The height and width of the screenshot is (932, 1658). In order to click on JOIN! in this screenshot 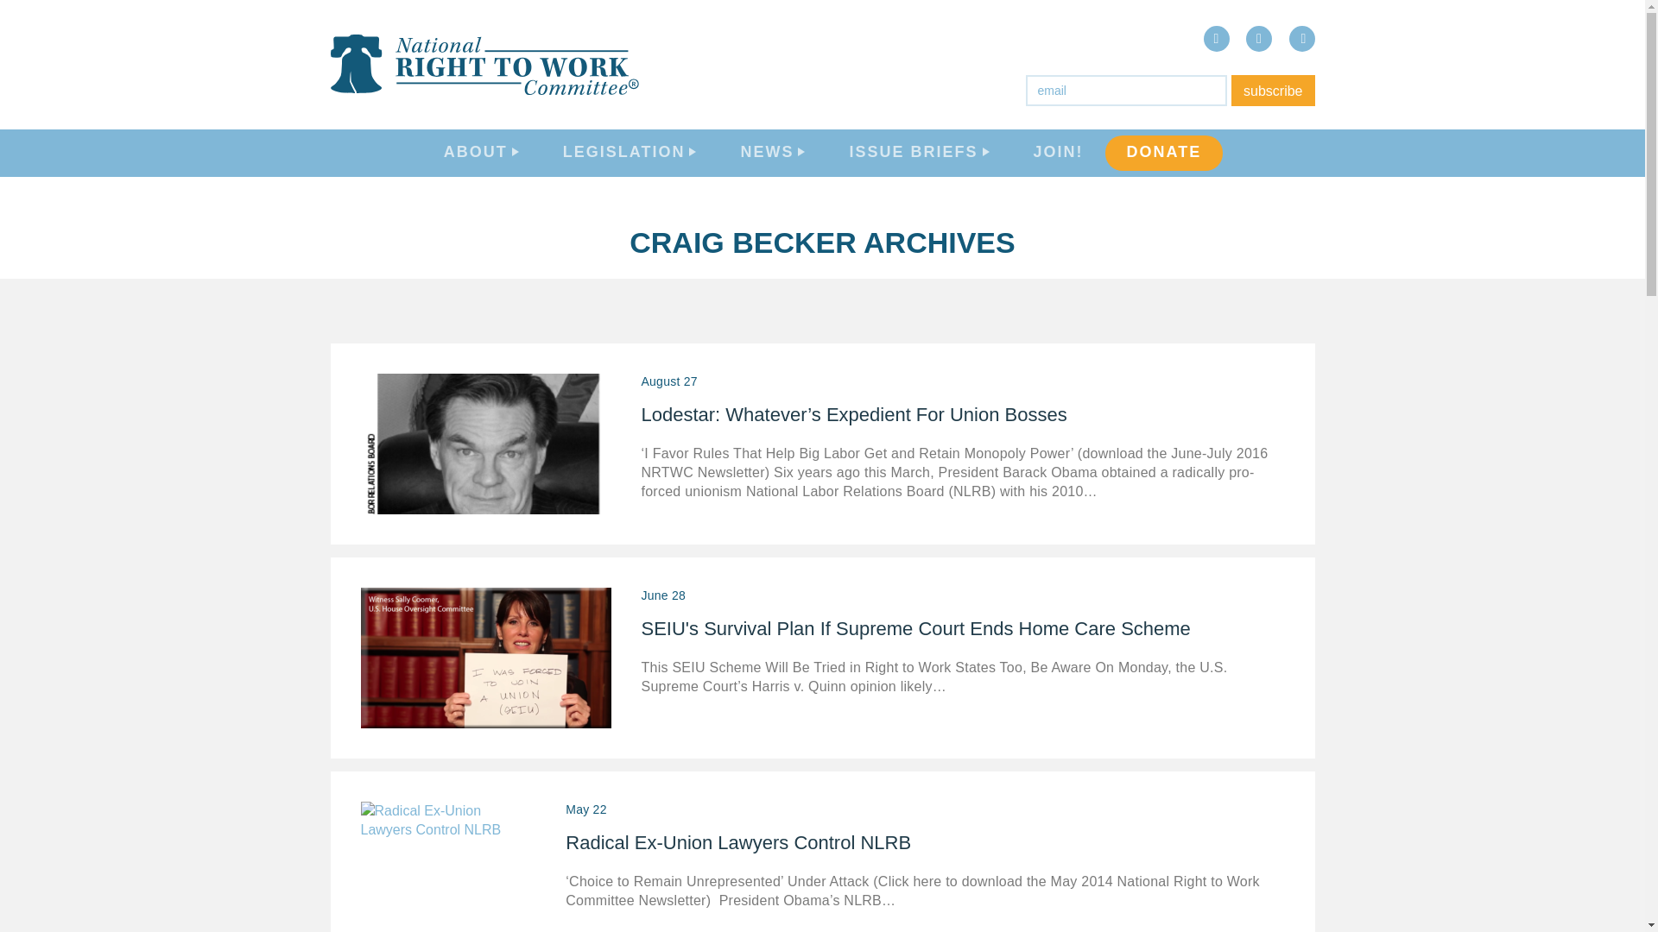, I will do `click(1057, 154)`.